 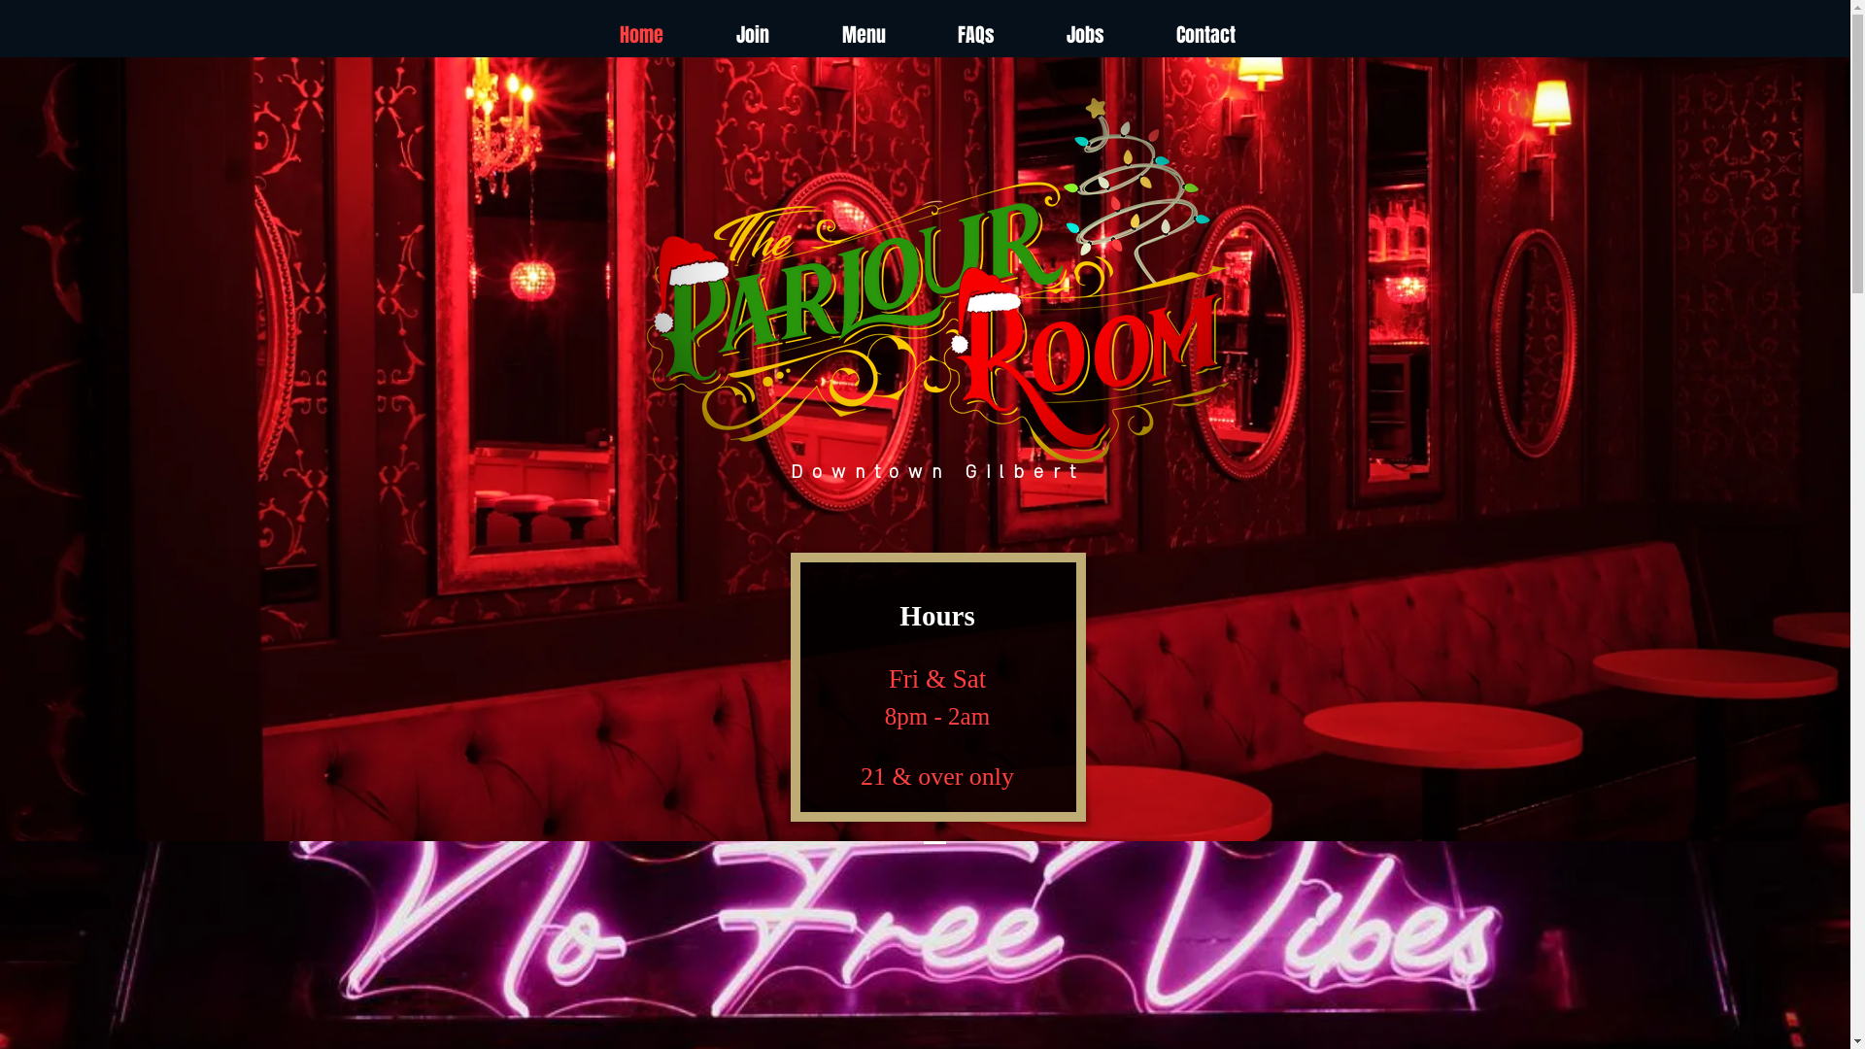 I want to click on Menu, so click(x=865, y=35).